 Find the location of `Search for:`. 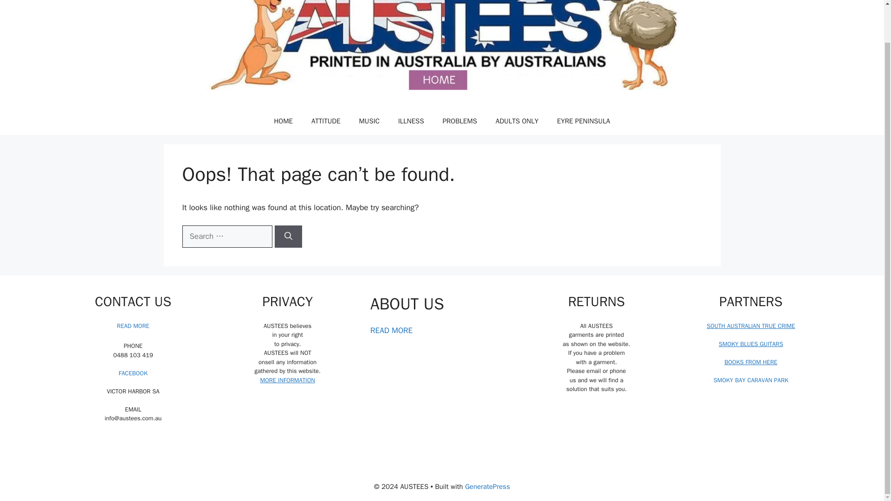

Search for: is located at coordinates (226, 237).